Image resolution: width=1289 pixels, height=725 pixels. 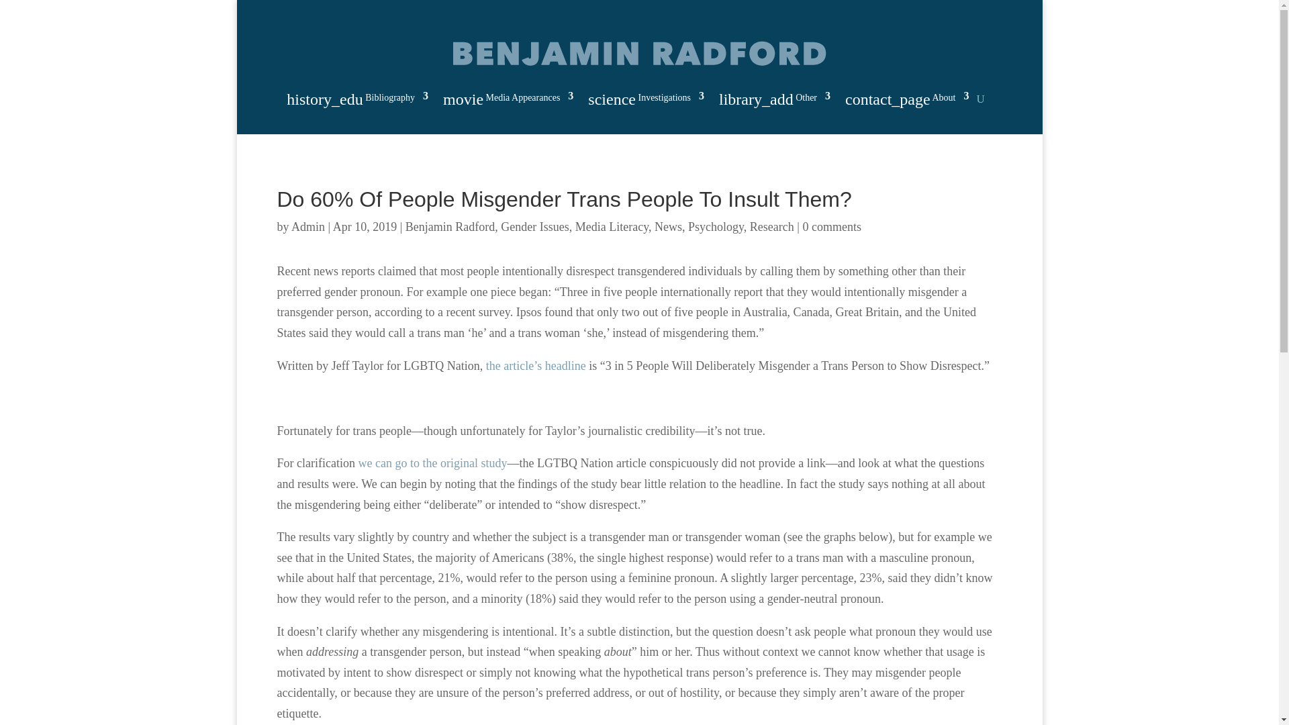 What do you see at coordinates (534, 227) in the screenshot?
I see `Gender Issues` at bounding box center [534, 227].